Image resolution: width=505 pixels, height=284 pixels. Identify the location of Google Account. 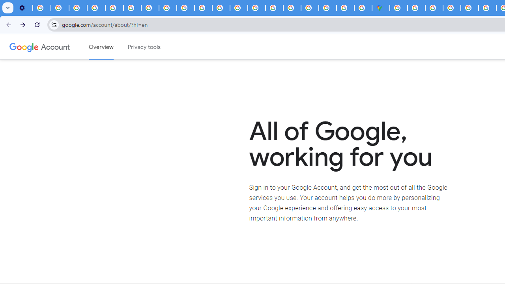
(55, 47).